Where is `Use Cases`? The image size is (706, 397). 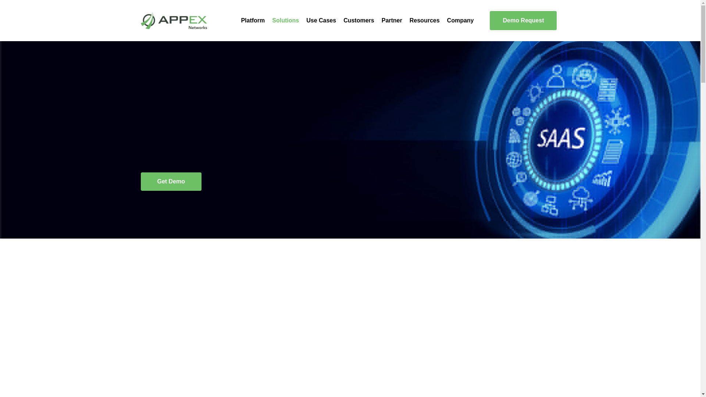 Use Cases is located at coordinates (321, 21).